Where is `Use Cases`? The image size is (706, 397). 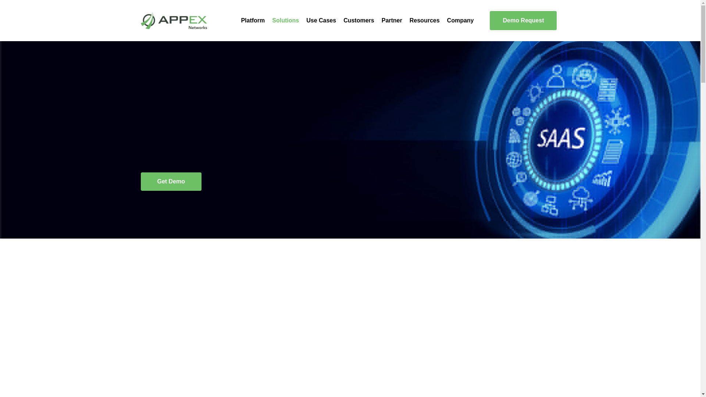 Use Cases is located at coordinates (321, 21).